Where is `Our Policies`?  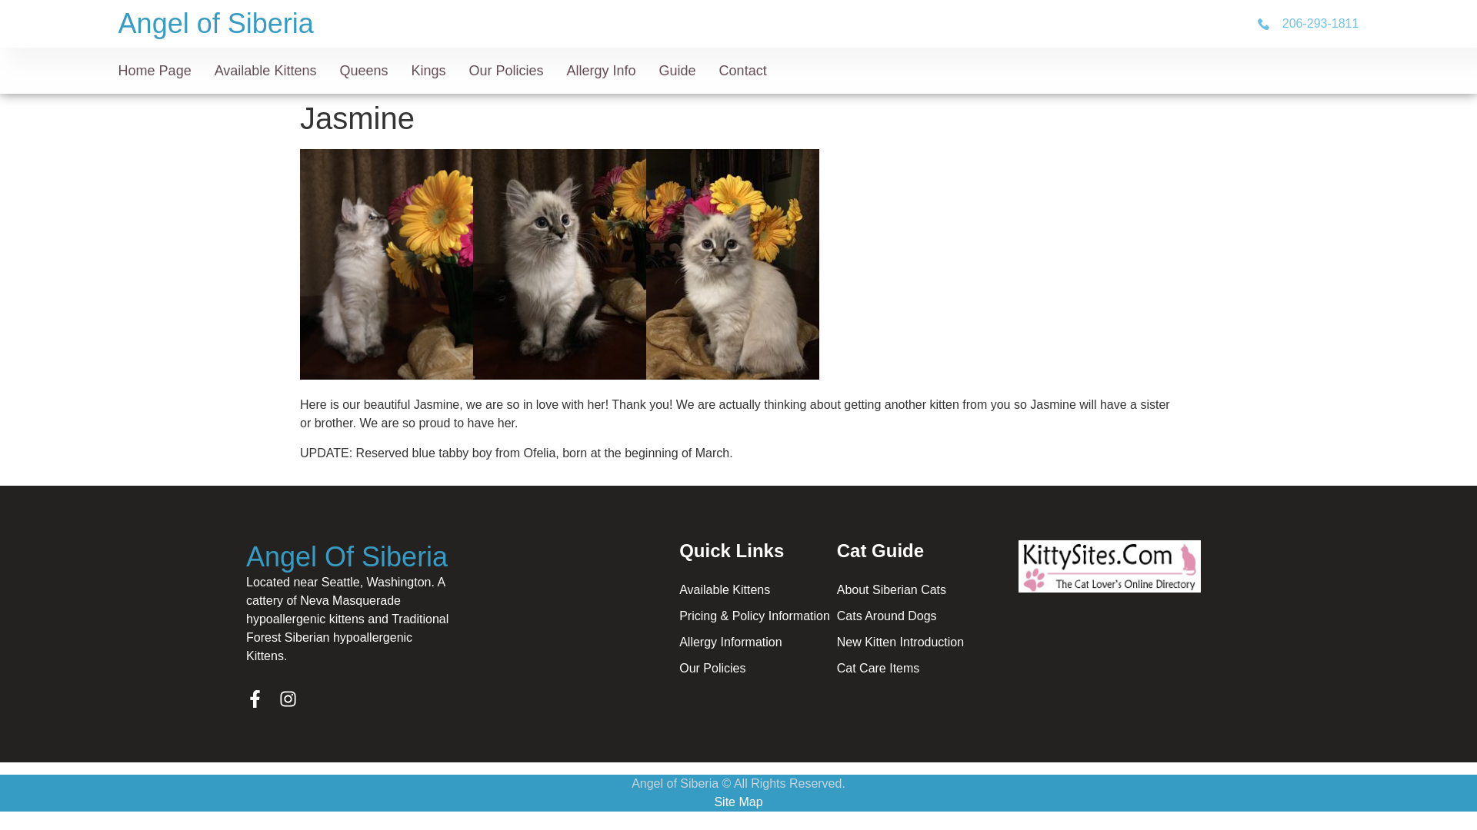 Our Policies is located at coordinates (505, 69).